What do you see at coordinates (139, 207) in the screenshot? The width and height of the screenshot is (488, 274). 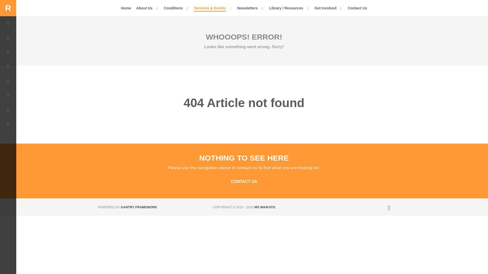 I see `GANTRY FRAMEWORK` at bounding box center [139, 207].